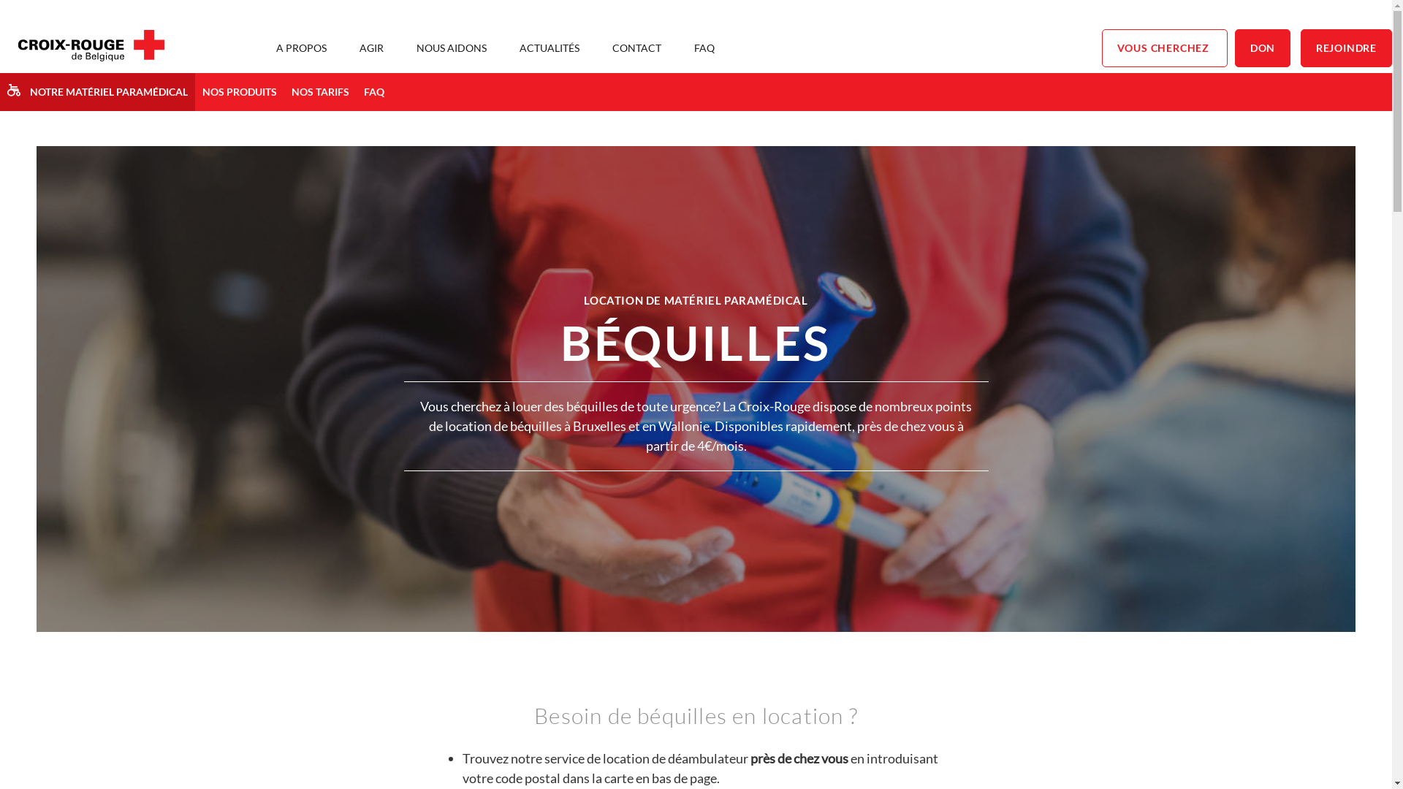 This screenshot has width=1403, height=789. Describe the element at coordinates (637, 48) in the screenshot. I see `CONTACT` at that location.